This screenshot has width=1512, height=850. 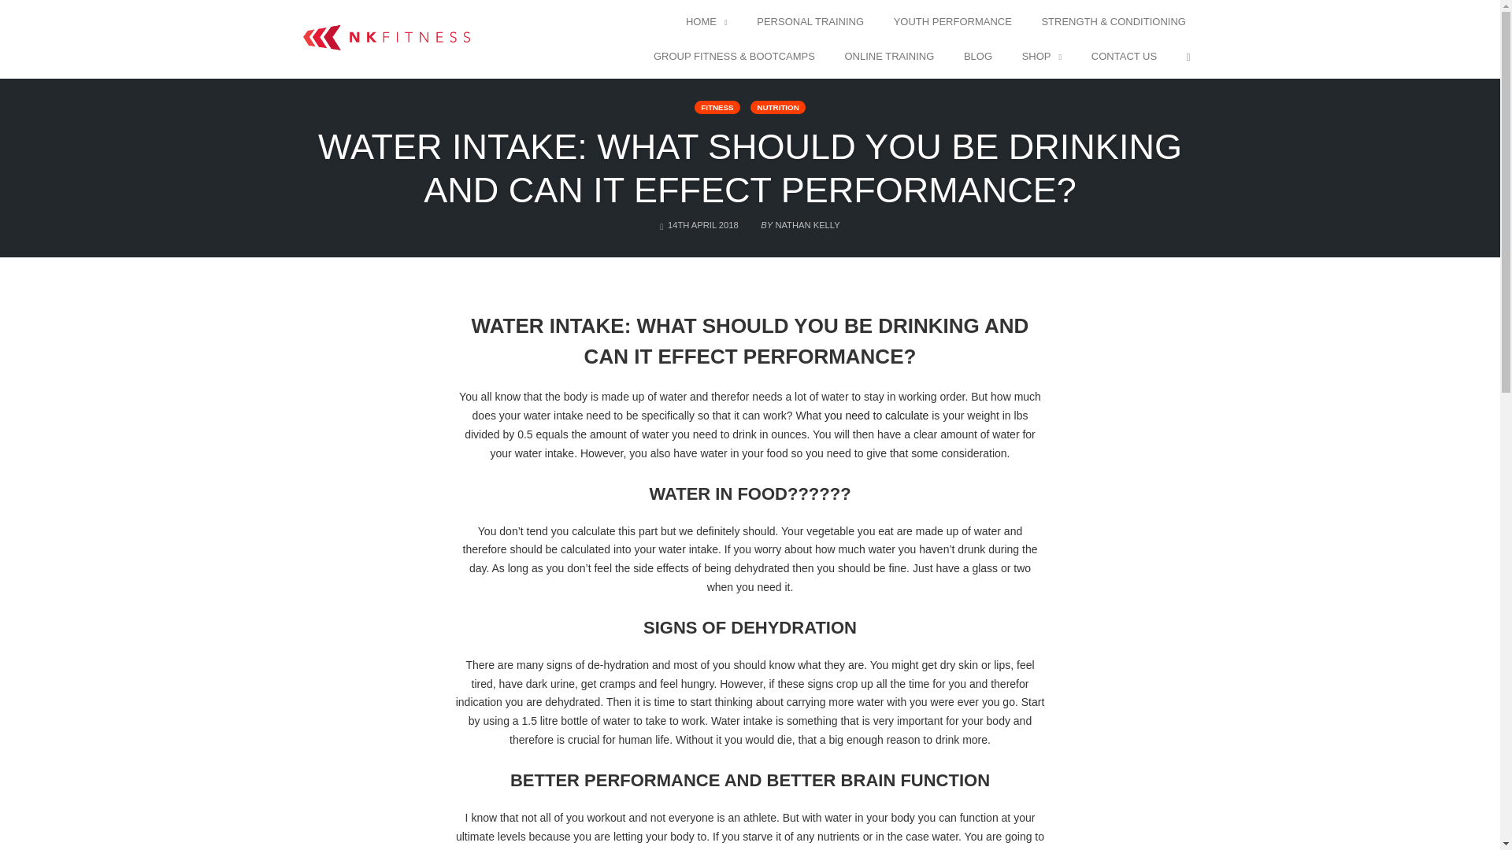 What do you see at coordinates (707, 22) in the screenshot?
I see `HOME` at bounding box center [707, 22].